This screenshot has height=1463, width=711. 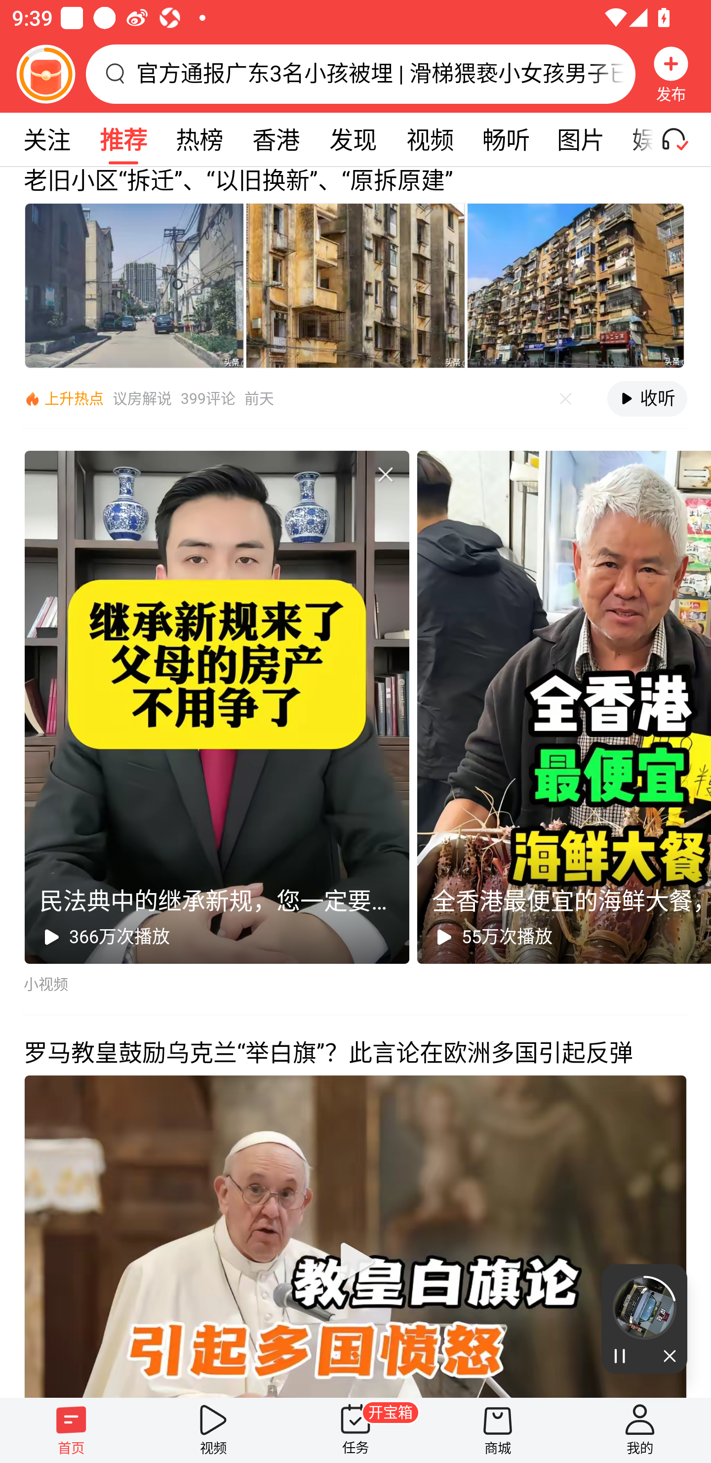 I want to click on 播放视频 视频播放器，双击屏幕打开播放控制, so click(x=355, y=1235).